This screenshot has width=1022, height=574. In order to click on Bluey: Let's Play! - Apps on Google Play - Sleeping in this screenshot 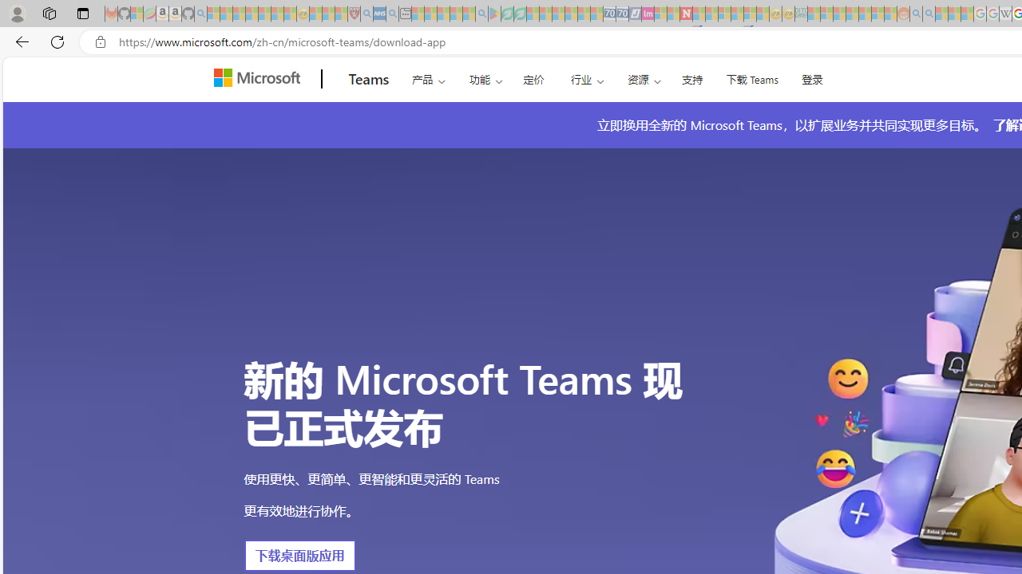, I will do `click(494, 14)`.